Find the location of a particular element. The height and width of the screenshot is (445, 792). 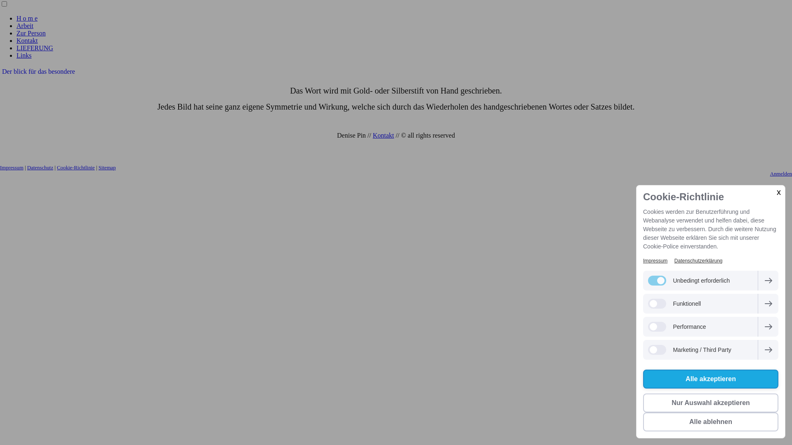

Impressum is located at coordinates (12, 168).